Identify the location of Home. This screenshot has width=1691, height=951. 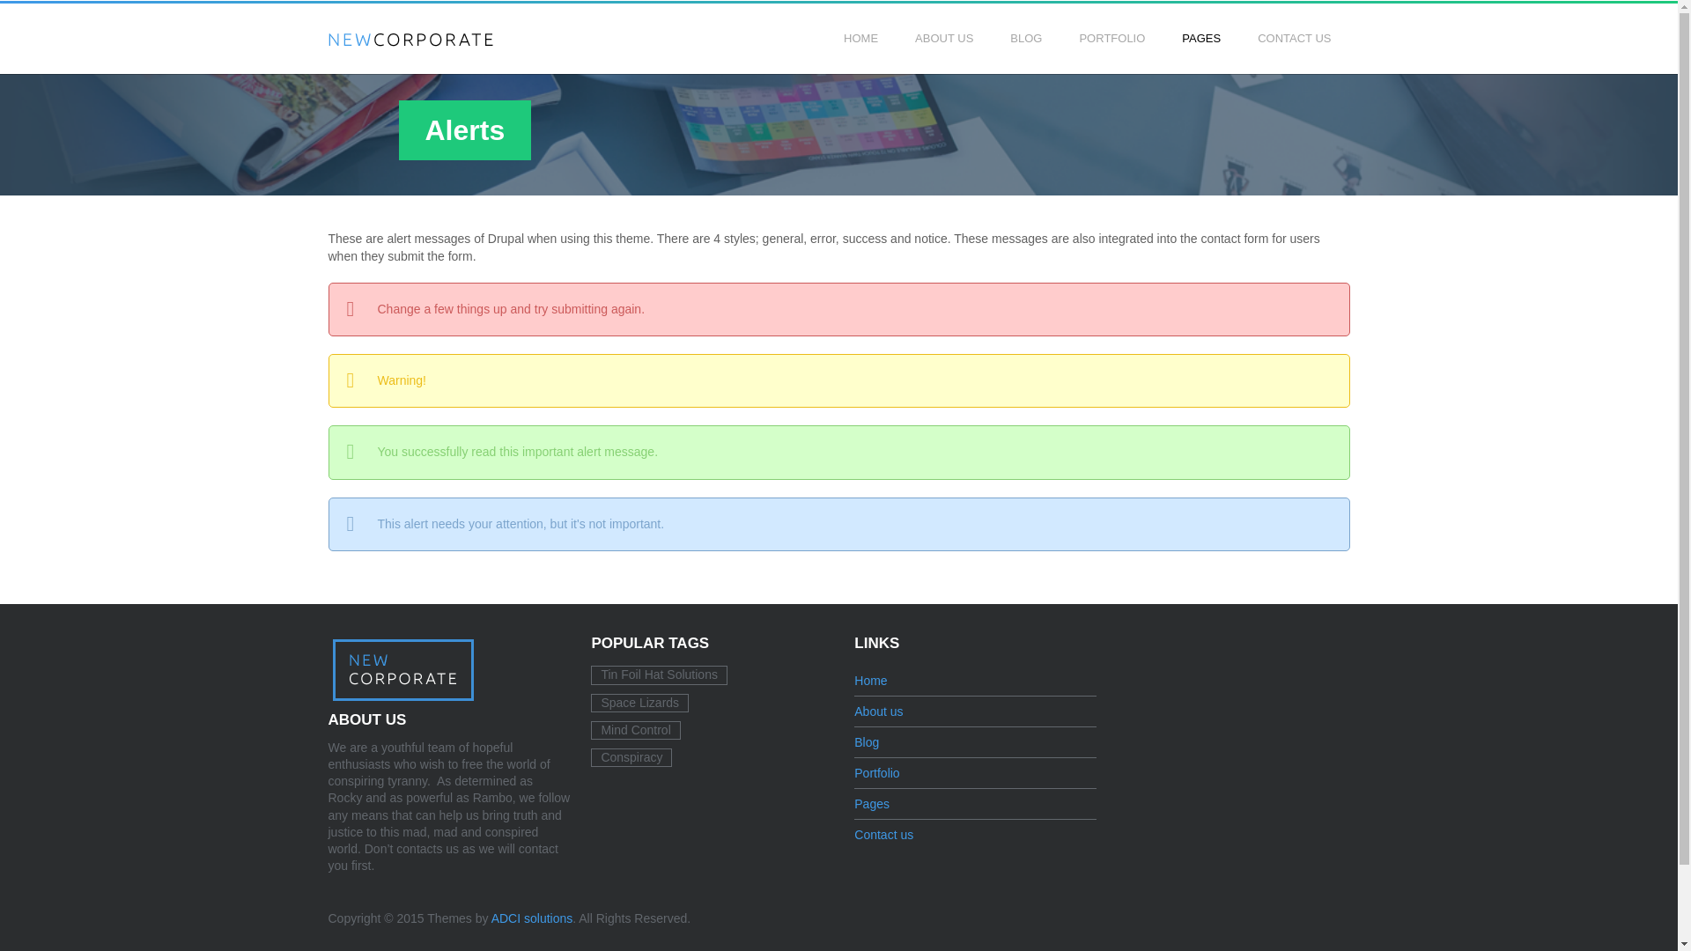
(870, 680).